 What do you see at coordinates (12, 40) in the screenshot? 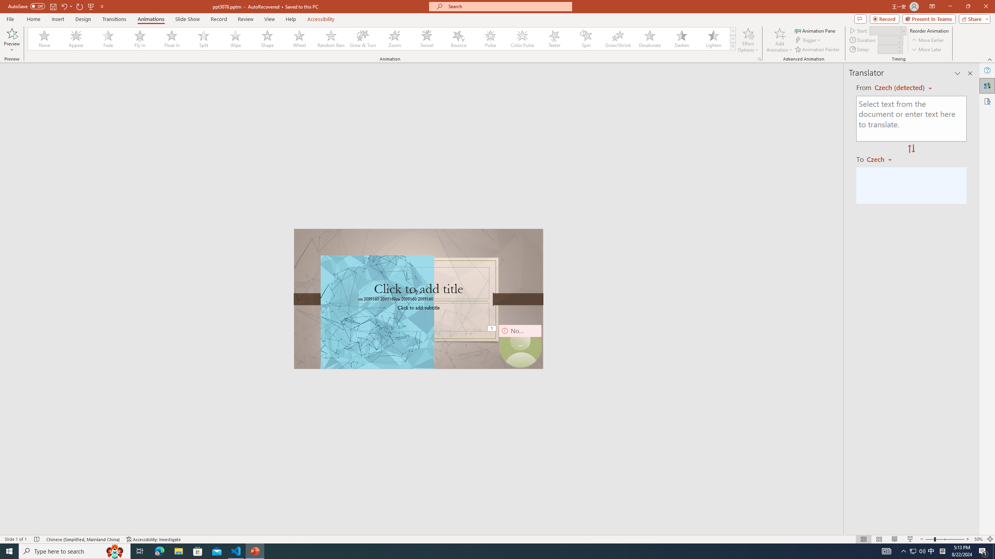
I see `Preview` at bounding box center [12, 40].